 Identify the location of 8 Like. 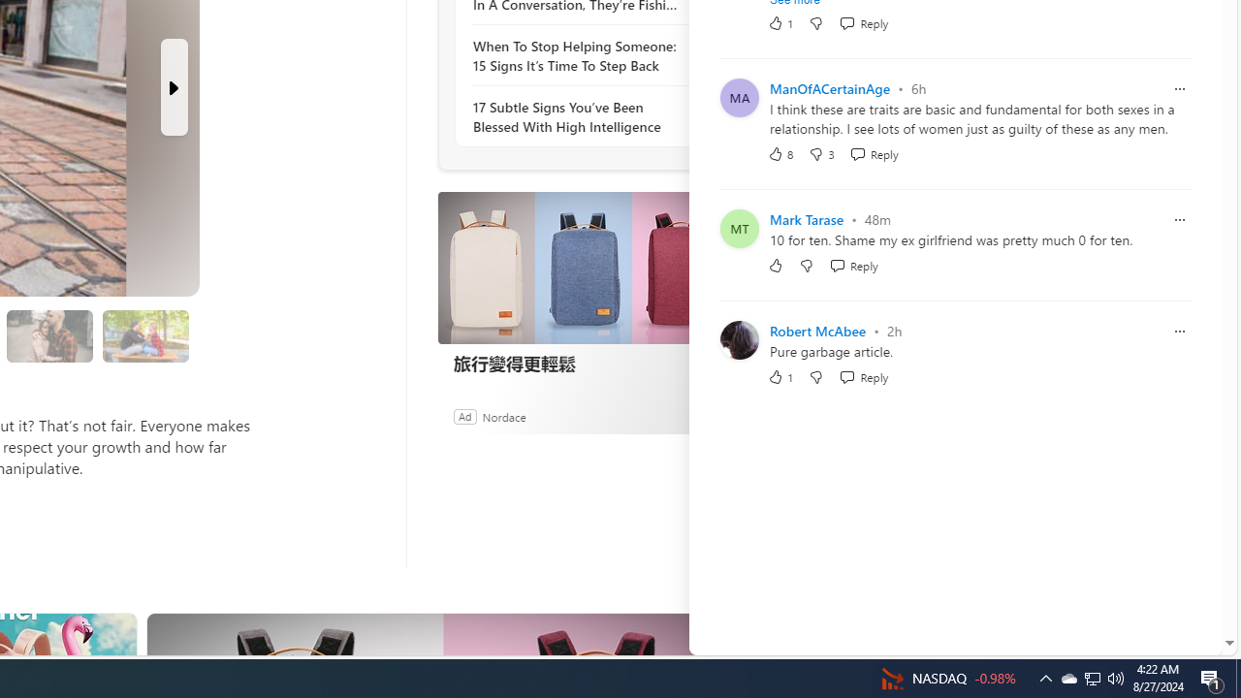
(780, 153).